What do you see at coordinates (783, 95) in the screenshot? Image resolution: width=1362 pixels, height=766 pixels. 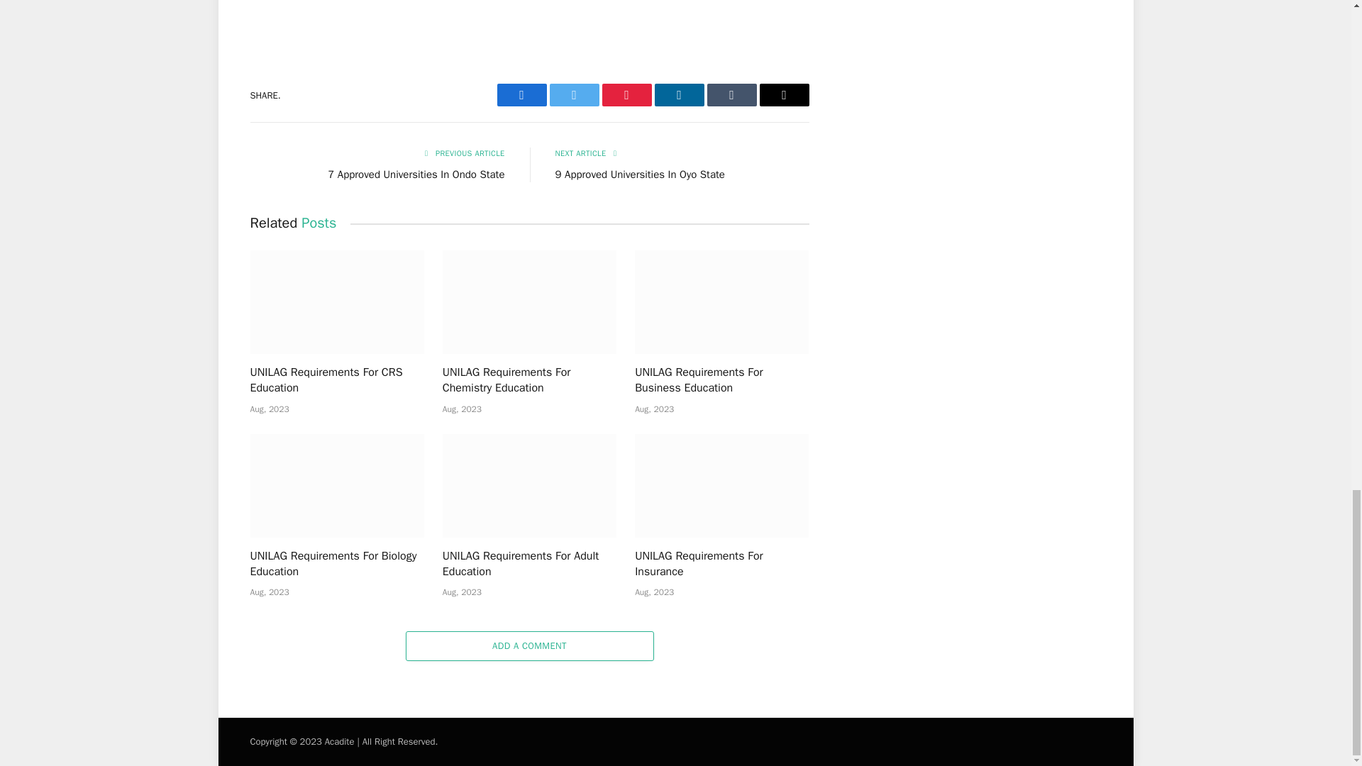 I see `Email` at bounding box center [783, 95].